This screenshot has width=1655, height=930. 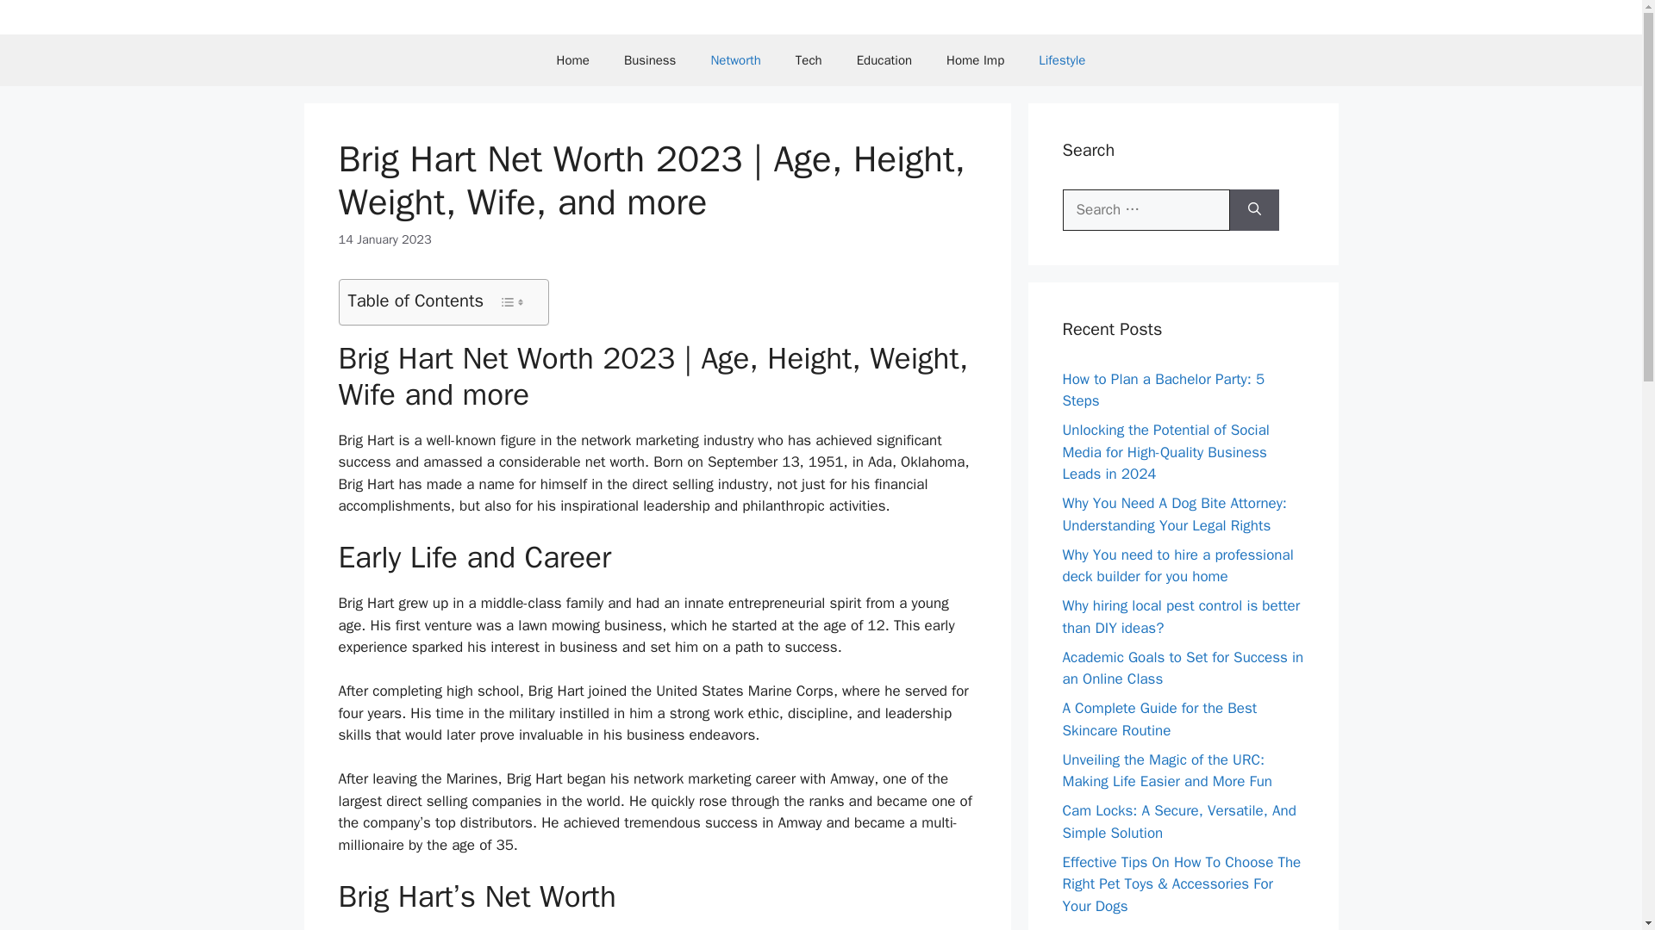 What do you see at coordinates (809, 60) in the screenshot?
I see `Tech` at bounding box center [809, 60].